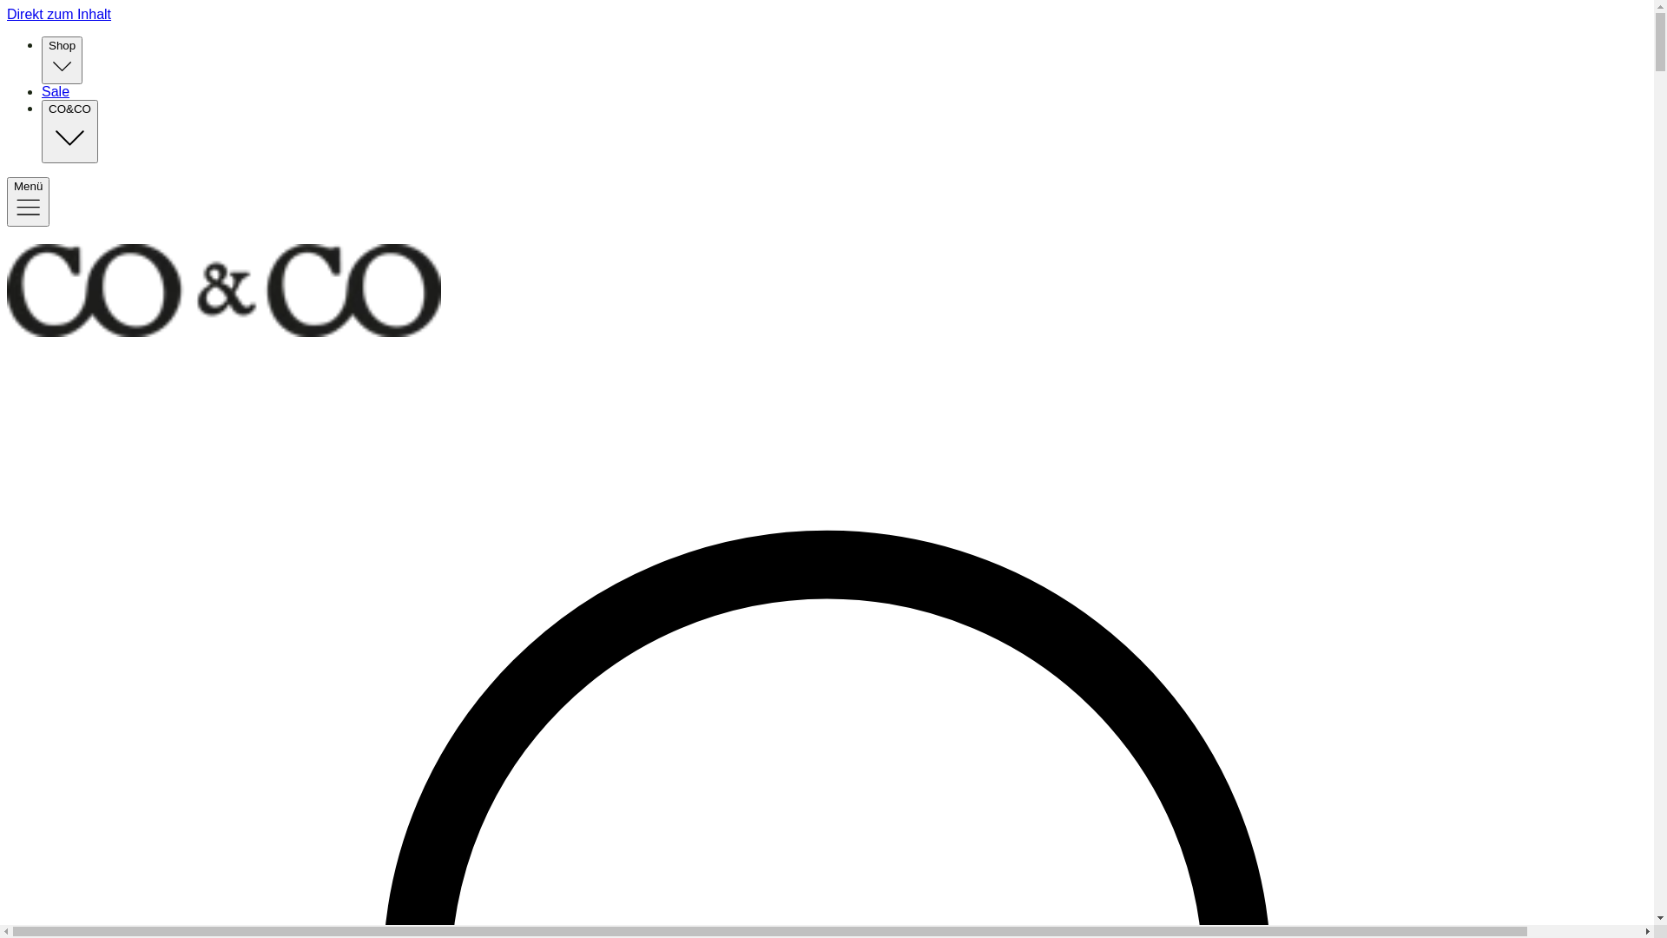 The width and height of the screenshot is (1667, 938). I want to click on Direkt zum Inhalt, so click(827, 15).